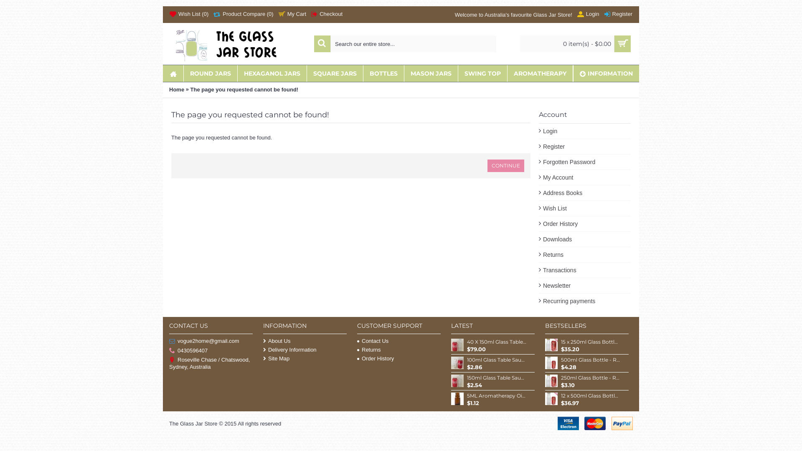 The width and height of the screenshot is (802, 451). What do you see at coordinates (585, 147) in the screenshot?
I see `Register` at bounding box center [585, 147].